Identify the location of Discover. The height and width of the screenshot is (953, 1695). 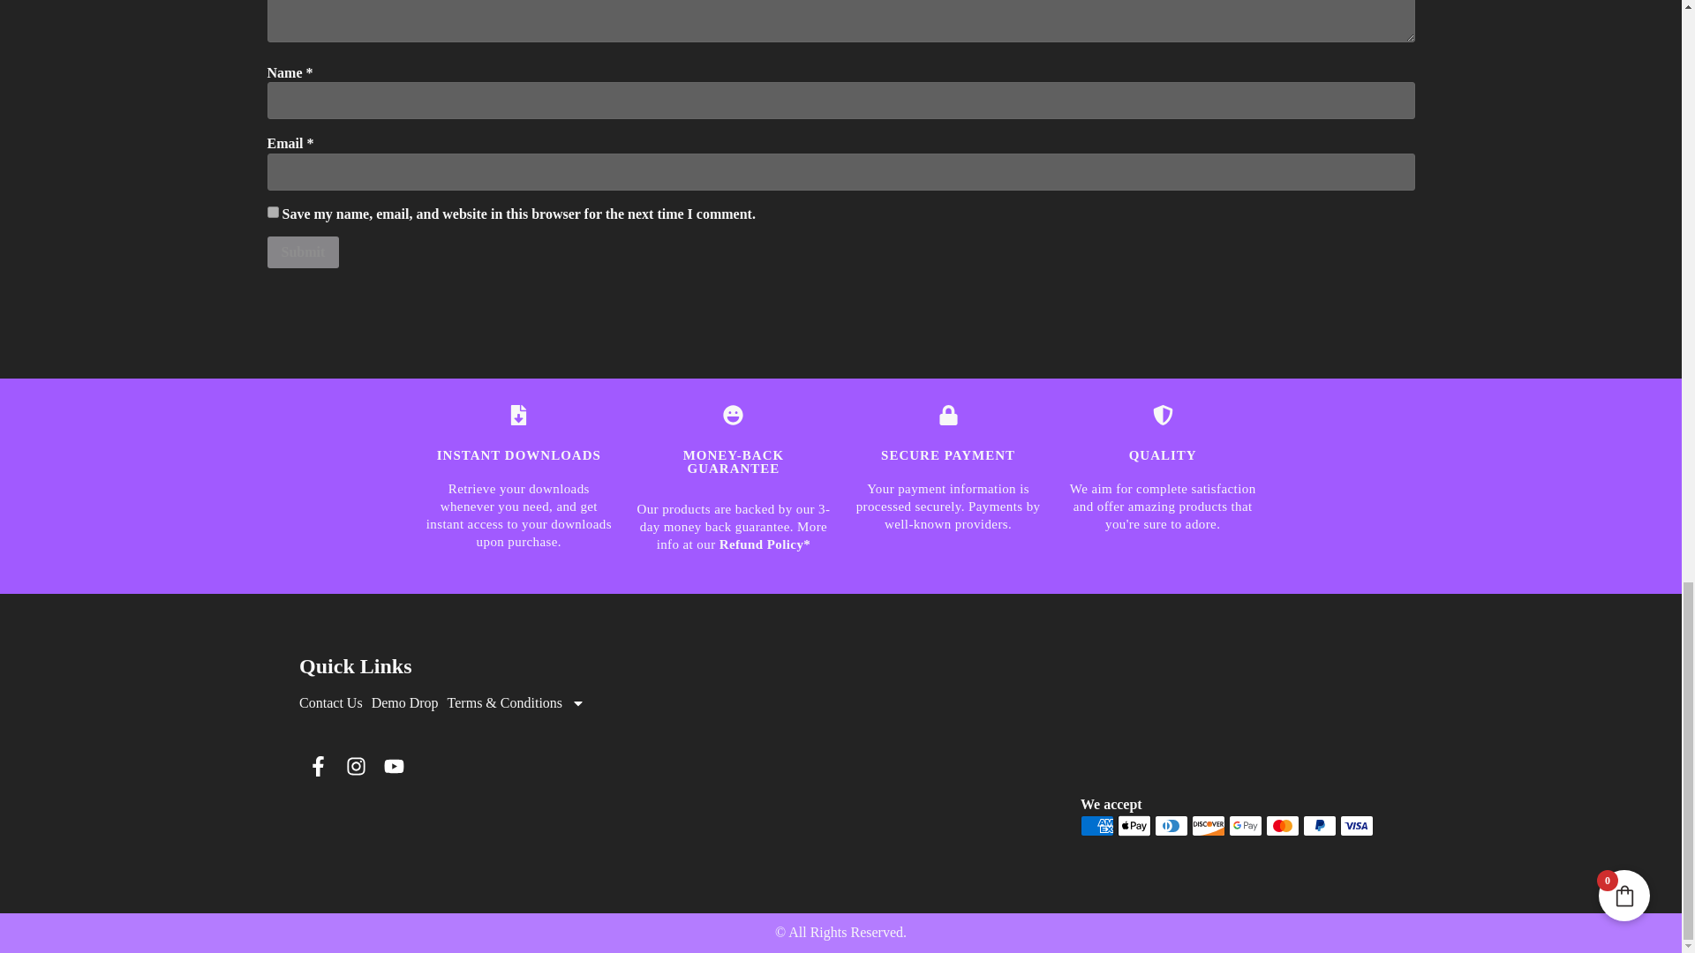
(1208, 826).